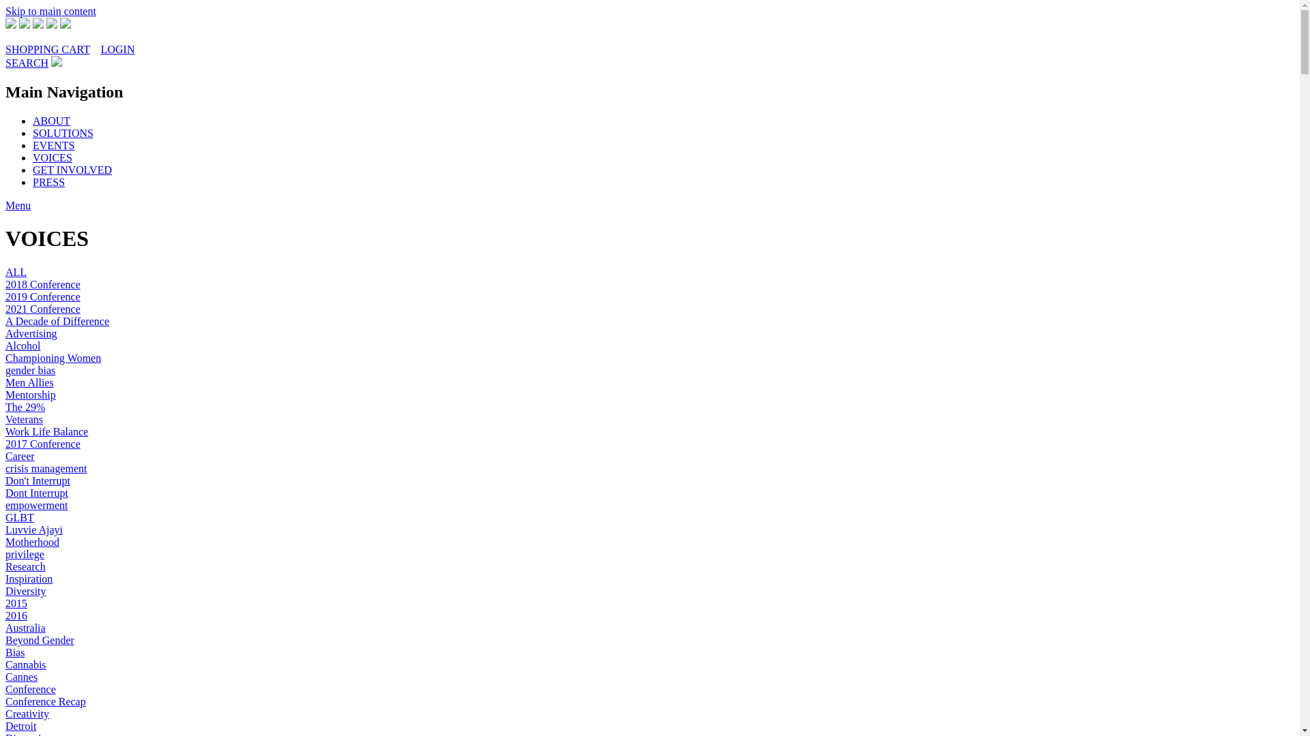 The image size is (1310, 736). Describe the element at coordinates (63, 133) in the screenshot. I see `SOLUTIONS` at that location.